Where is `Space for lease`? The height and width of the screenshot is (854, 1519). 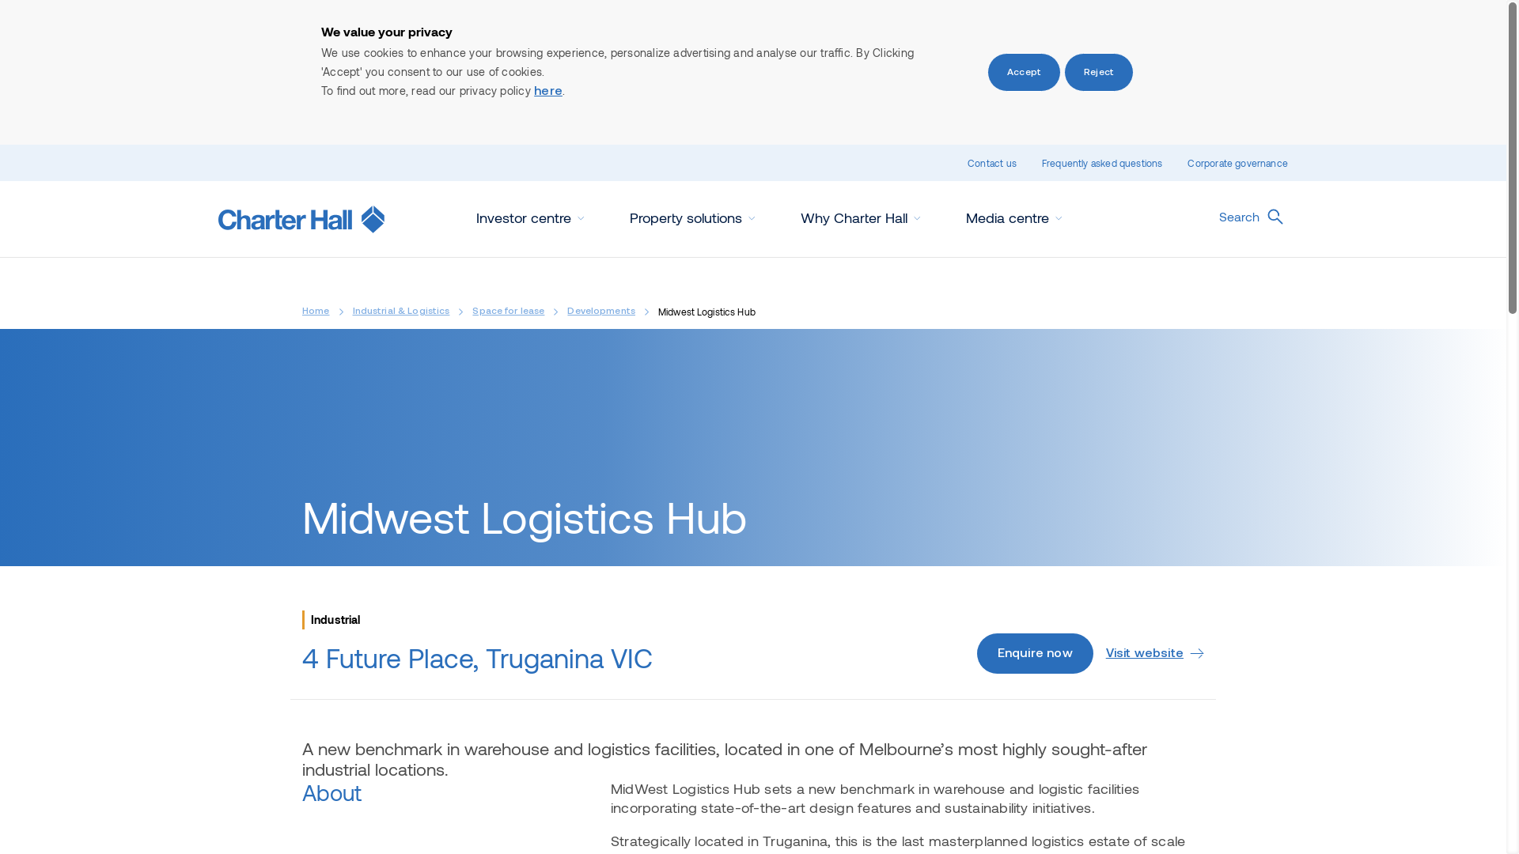
Space for lease is located at coordinates (508, 312).